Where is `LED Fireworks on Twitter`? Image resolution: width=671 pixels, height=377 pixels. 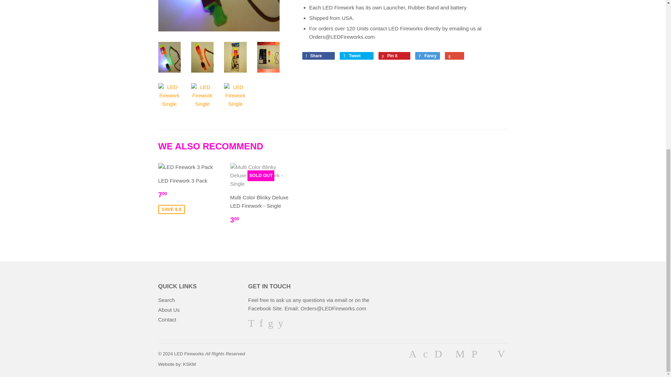 LED Fireworks on Twitter is located at coordinates (251, 325).